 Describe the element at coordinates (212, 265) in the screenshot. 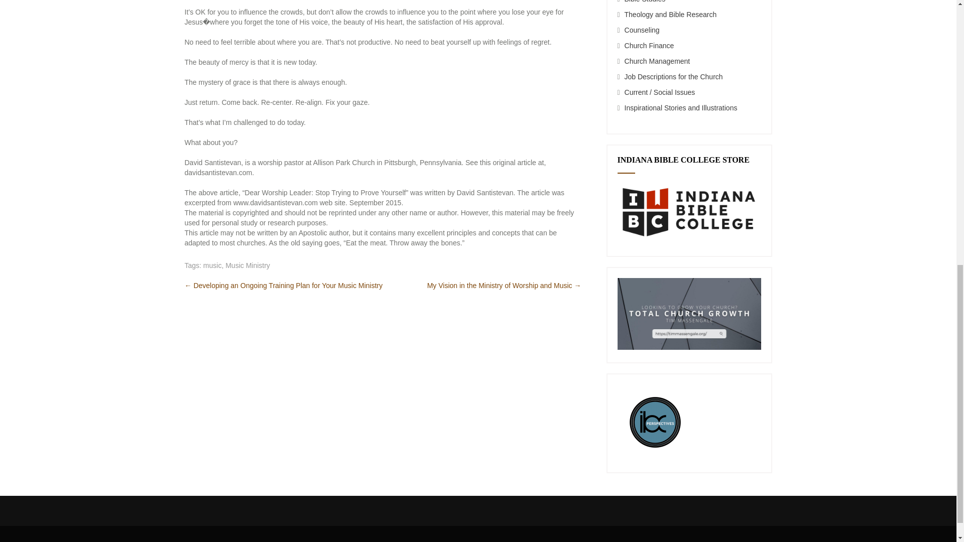

I see `music` at that location.